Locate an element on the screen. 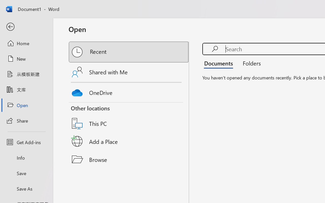  Get Add-ins is located at coordinates (26, 142).